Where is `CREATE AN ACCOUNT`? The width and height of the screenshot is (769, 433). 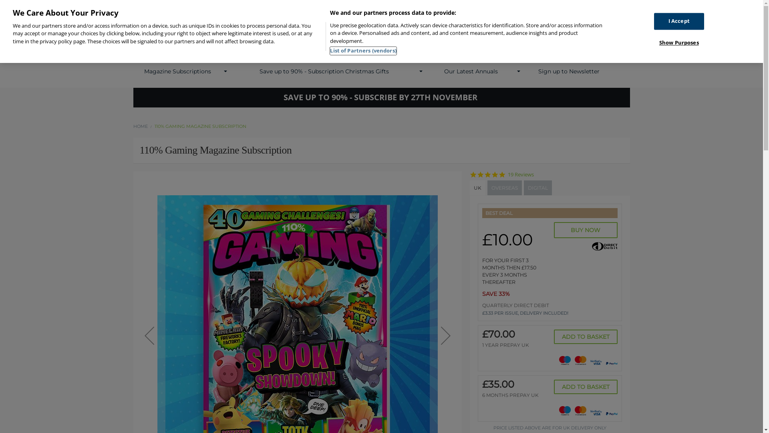
CREATE AN ACCOUNT is located at coordinates (514, 10).